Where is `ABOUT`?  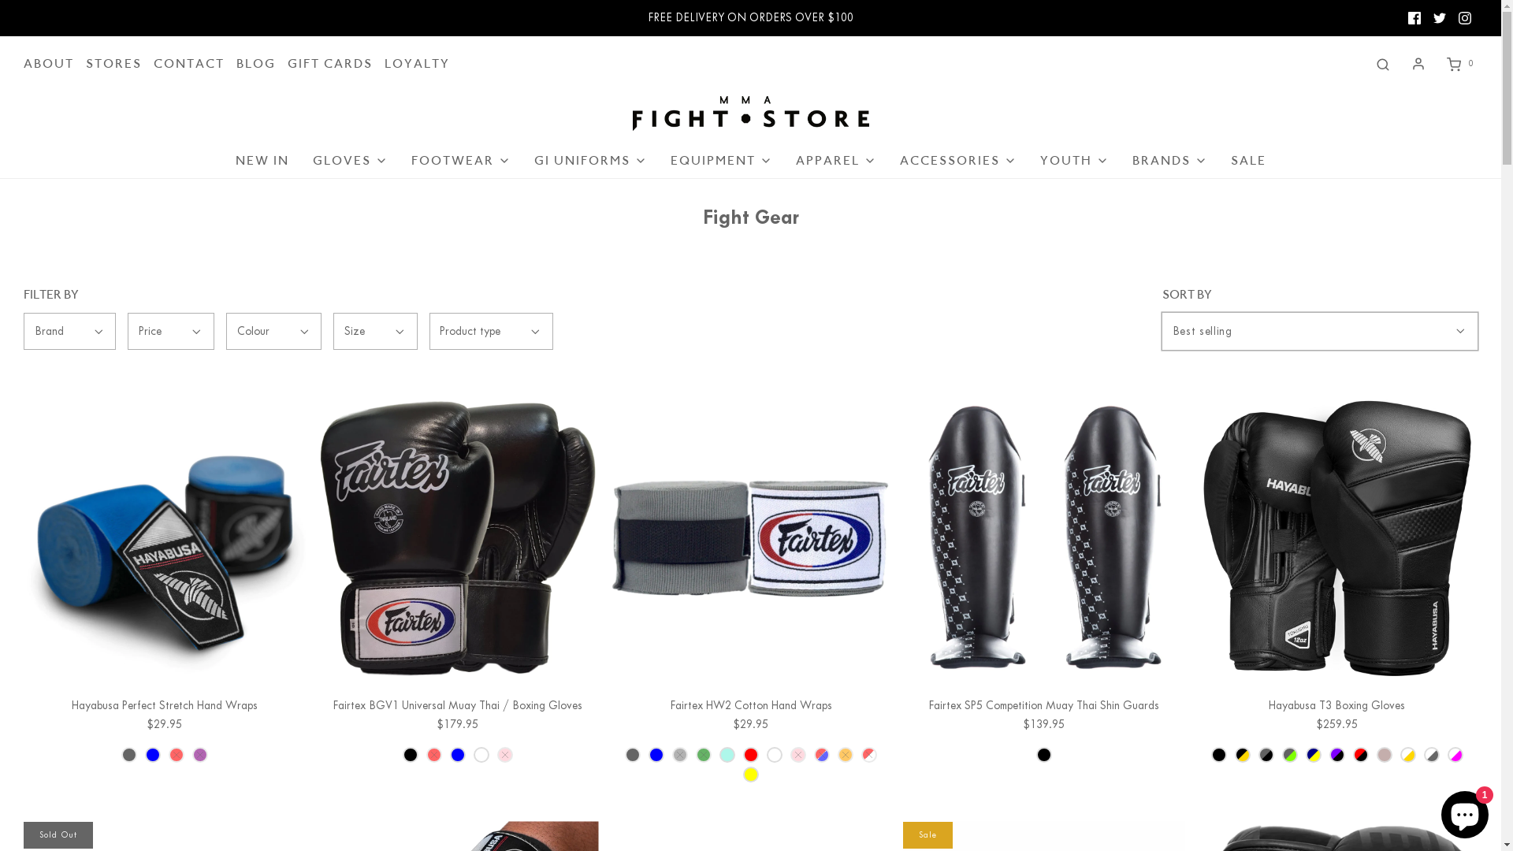 ABOUT is located at coordinates (49, 64).